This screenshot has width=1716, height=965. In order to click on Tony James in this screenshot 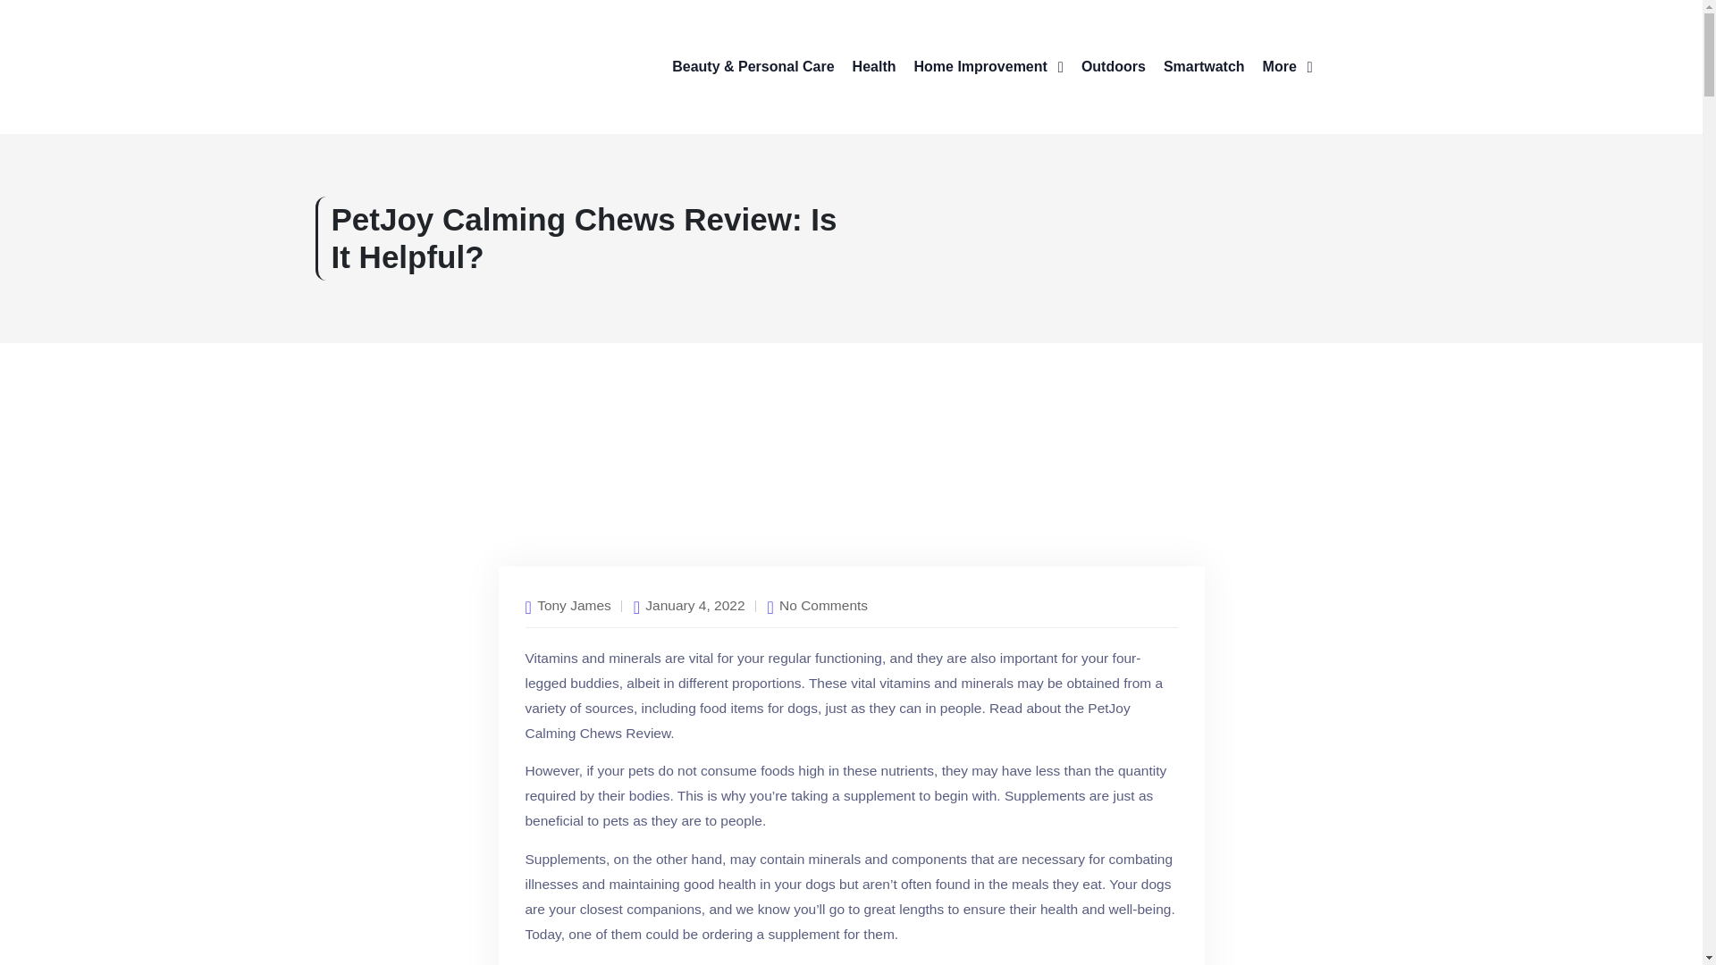, I will do `click(574, 606)`.